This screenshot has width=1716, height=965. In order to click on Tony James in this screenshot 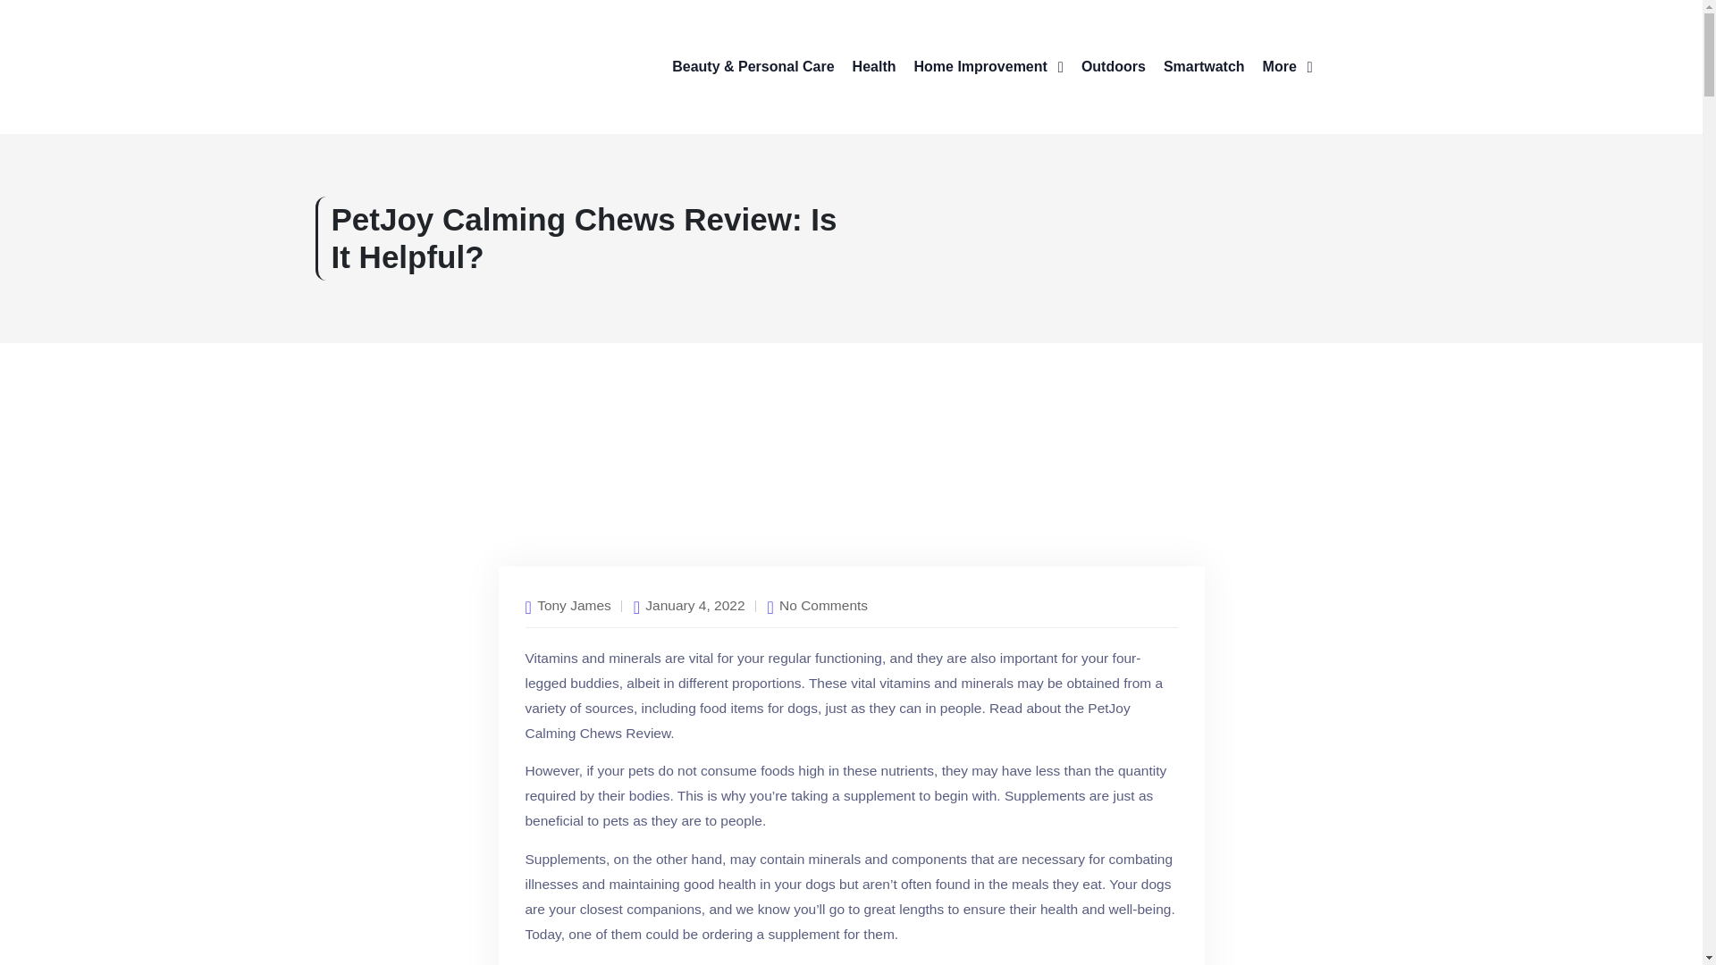, I will do `click(574, 606)`.